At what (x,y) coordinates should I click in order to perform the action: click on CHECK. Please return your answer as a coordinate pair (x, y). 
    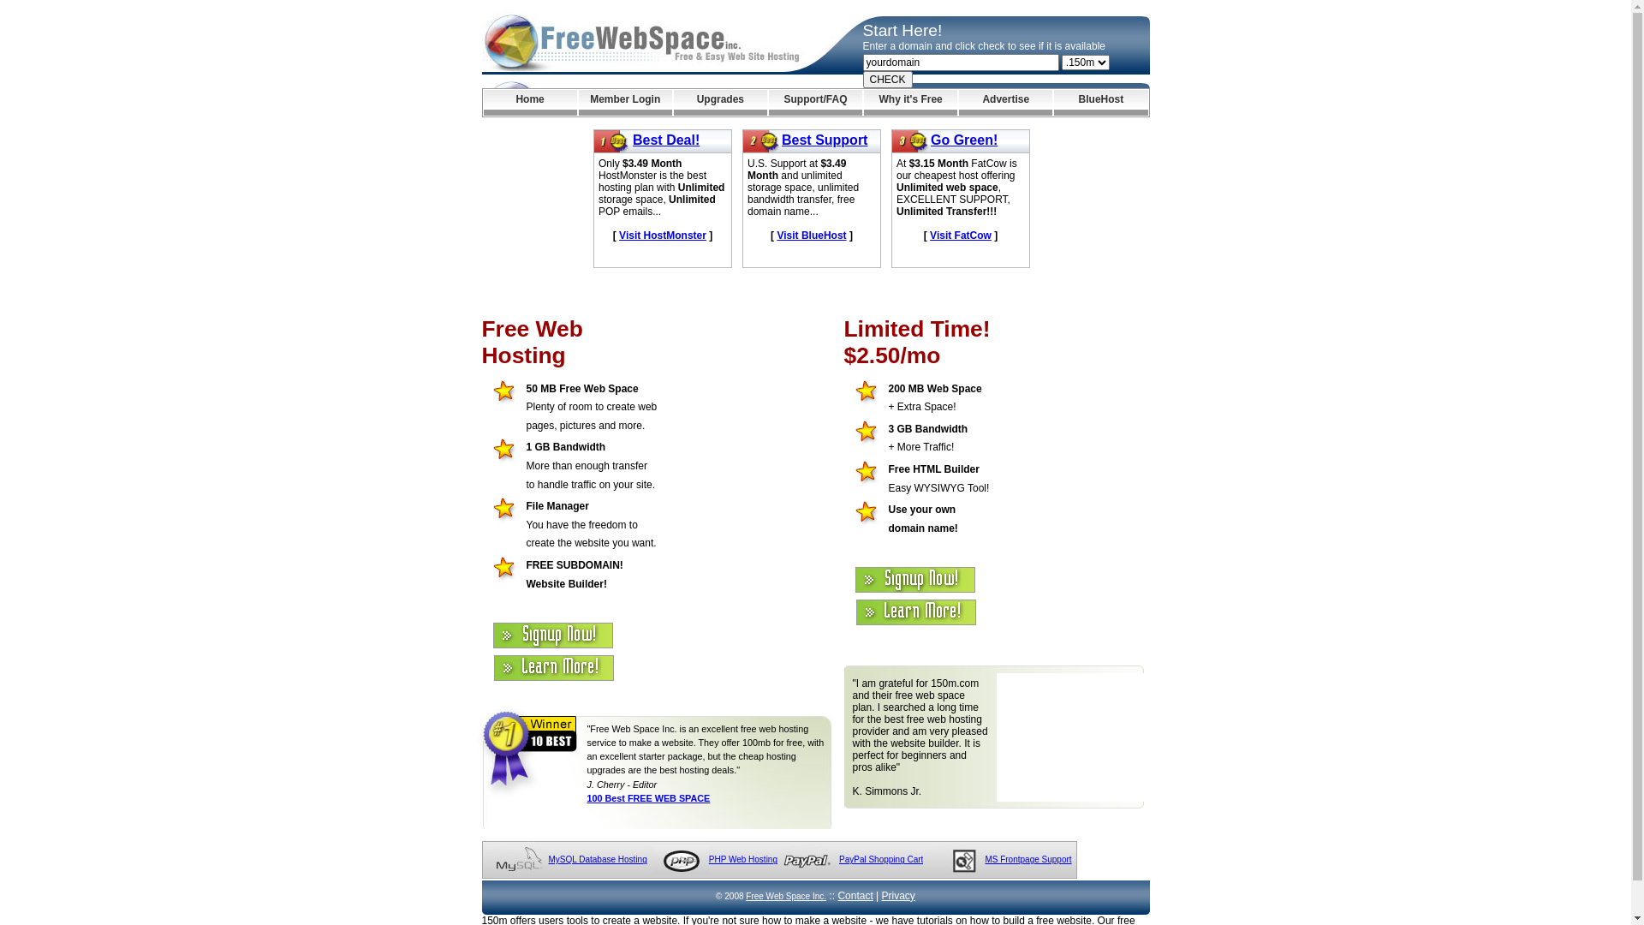
    Looking at the image, I should click on (888, 80).